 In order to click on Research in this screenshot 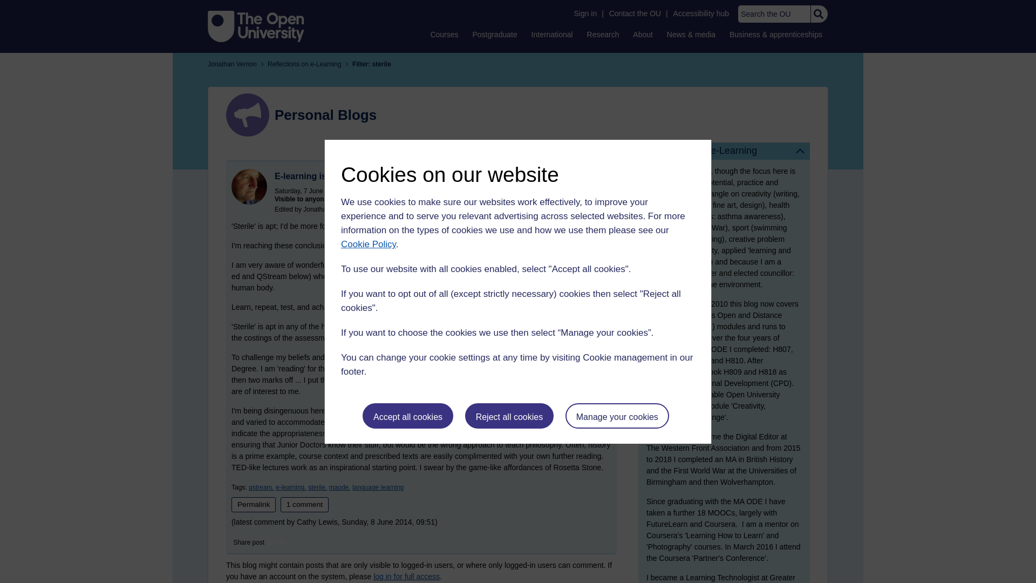, I will do `click(603, 34)`.